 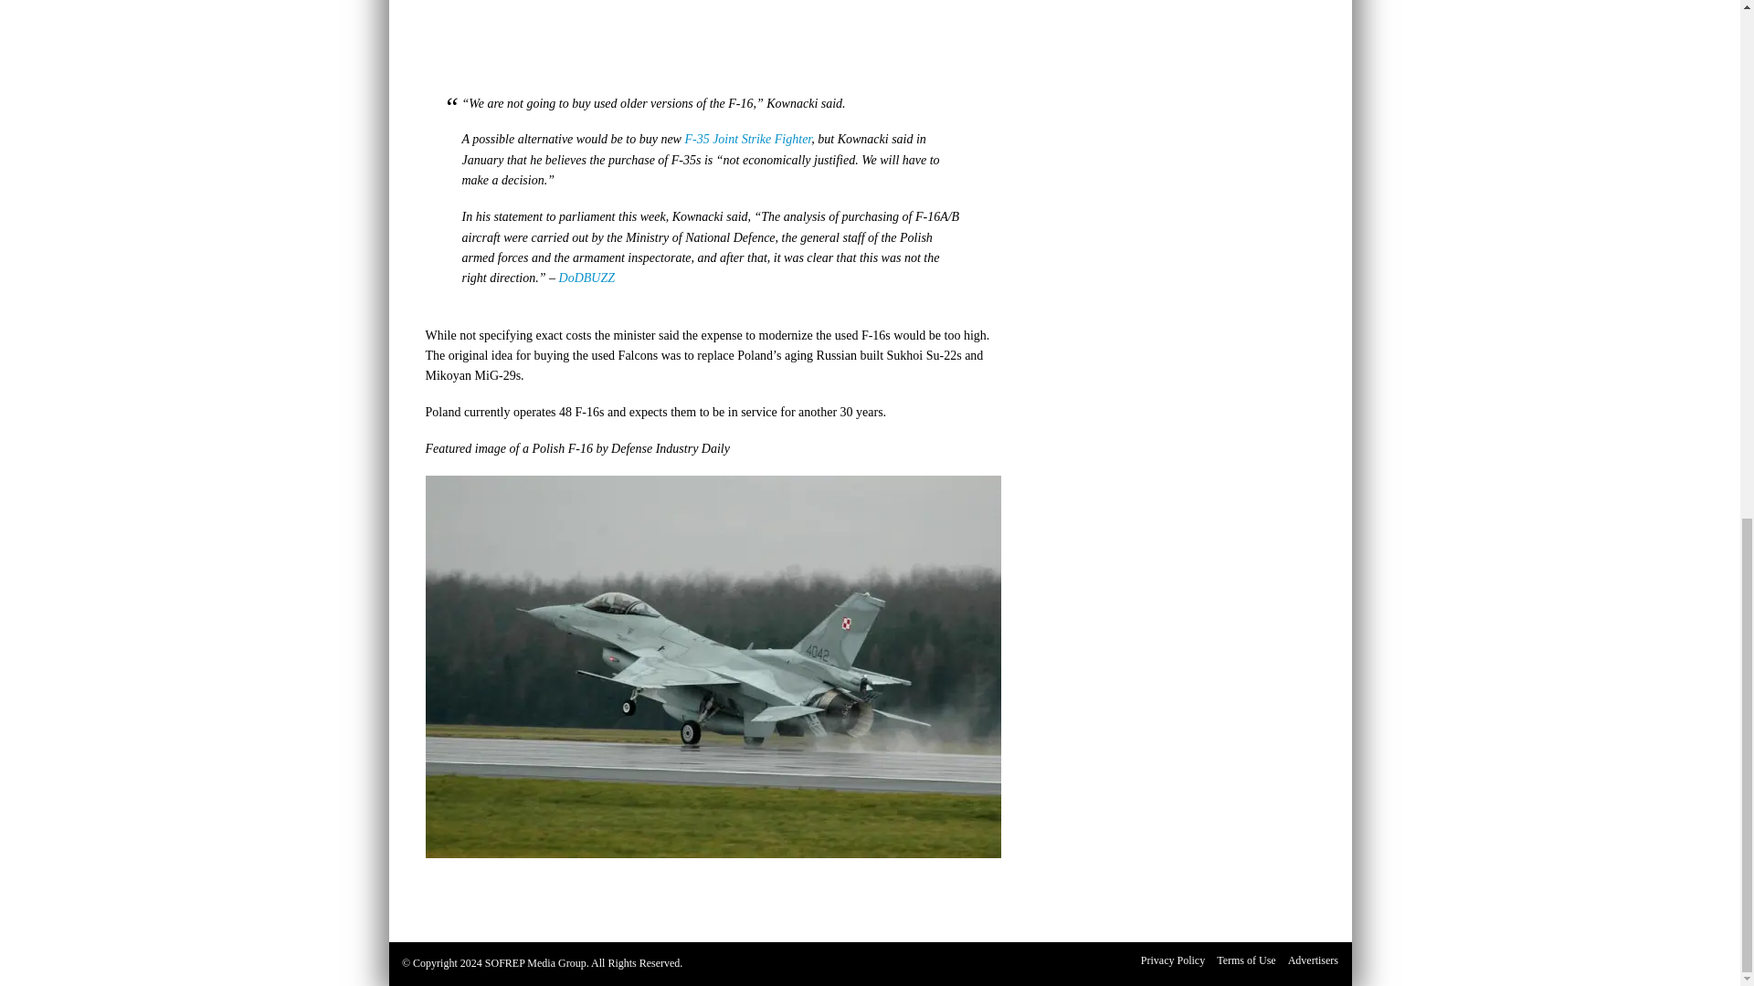 What do you see at coordinates (1173, 960) in the screenshot?
I see `Privacy Policy` at bounding box center [1173, 960].